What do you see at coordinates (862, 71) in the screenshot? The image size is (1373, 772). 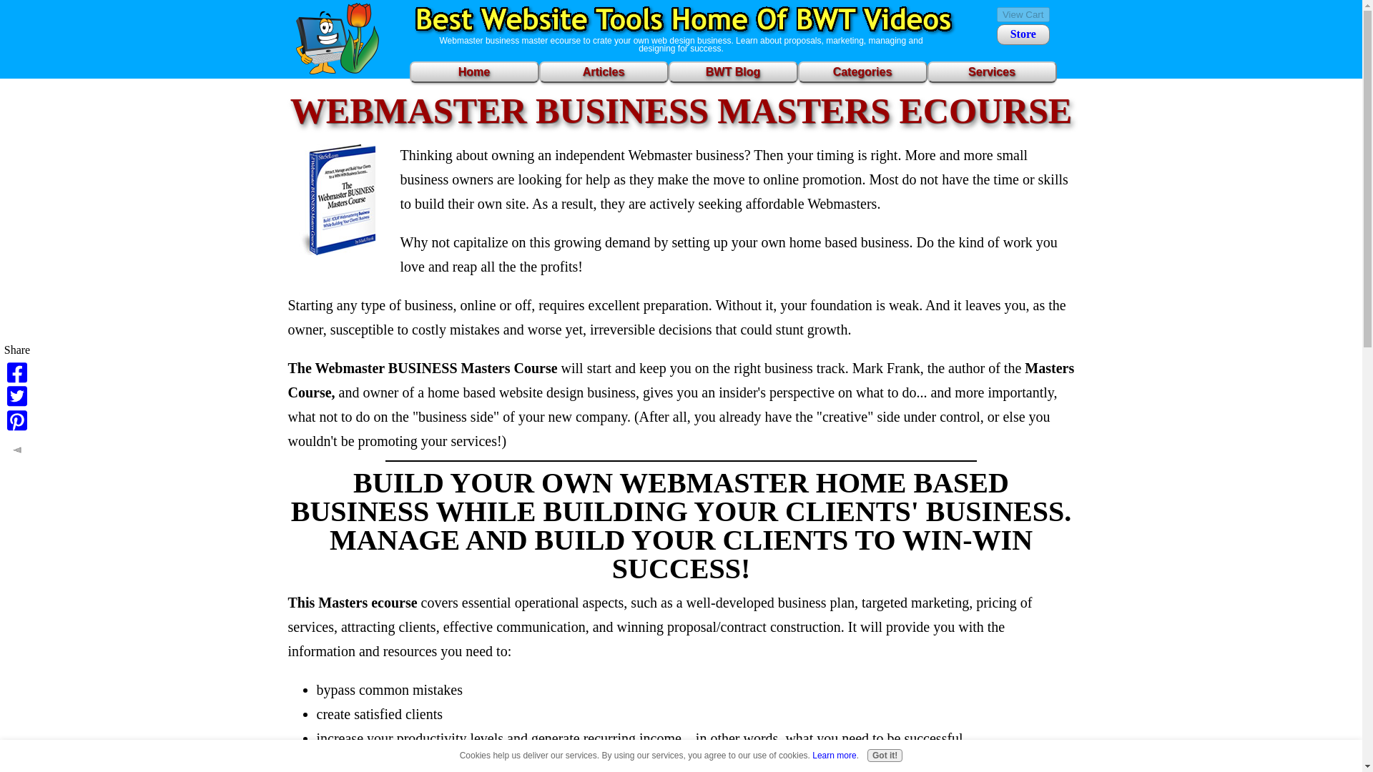 I see `Categories` at bounding box center [862, 71].